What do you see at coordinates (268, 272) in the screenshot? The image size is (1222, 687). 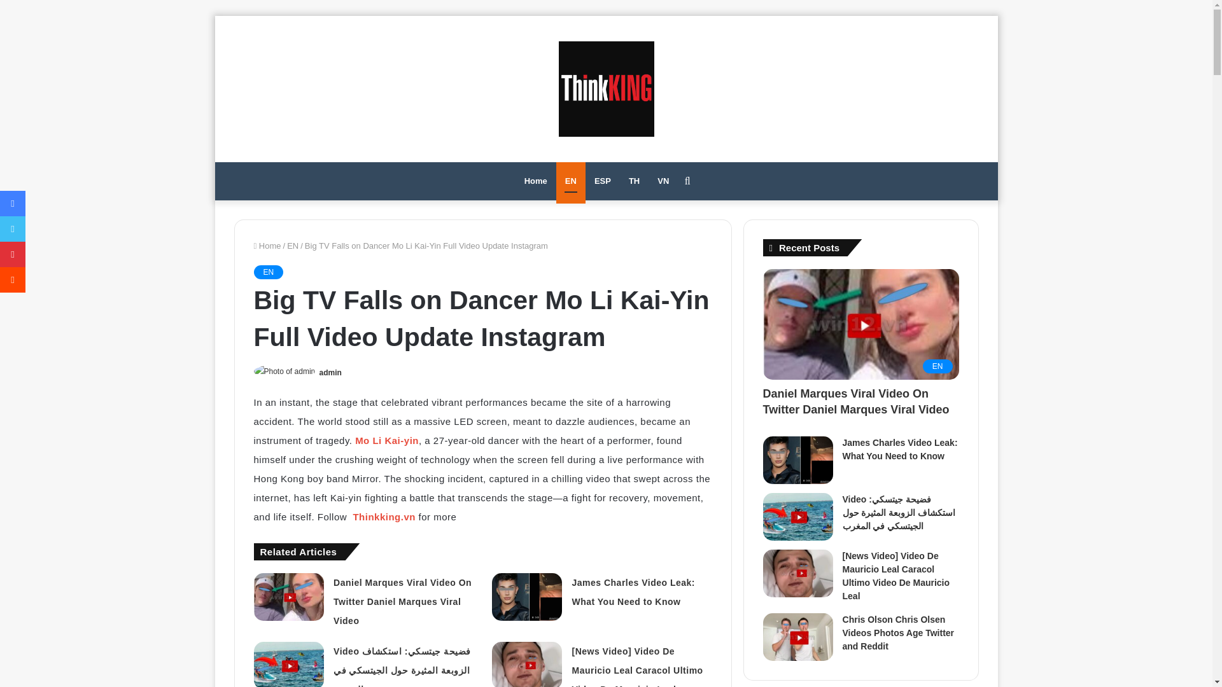 I see `EN` at bounding box center [268, 272].